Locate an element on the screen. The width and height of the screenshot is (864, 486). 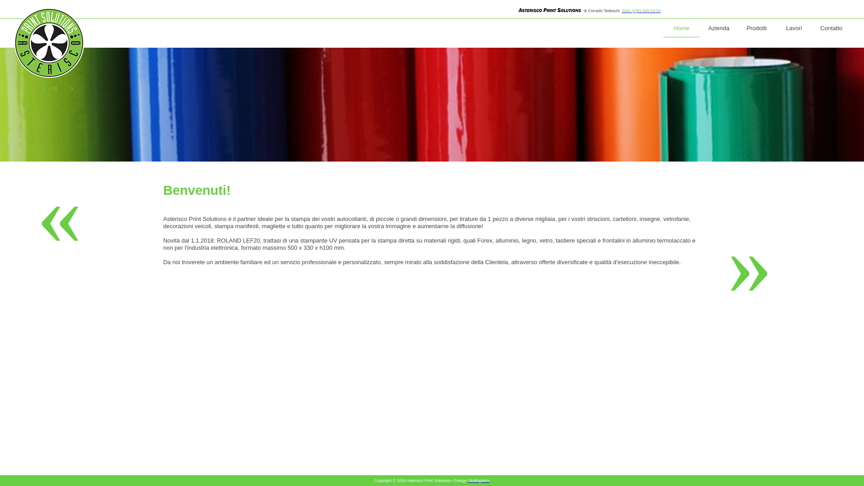
Contatto is located at coordinates (832, 29).